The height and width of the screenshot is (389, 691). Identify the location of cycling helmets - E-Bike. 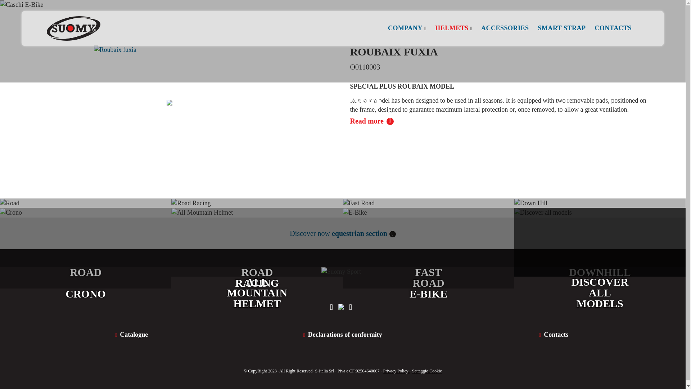
(428, 248).